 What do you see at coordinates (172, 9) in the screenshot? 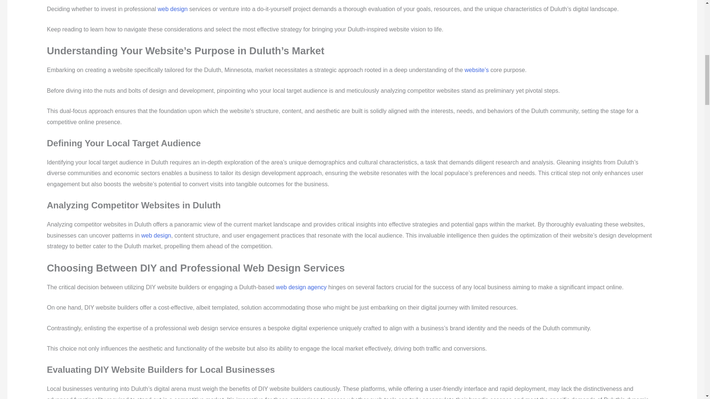
I see `web design` at bounding box center [172, 9].